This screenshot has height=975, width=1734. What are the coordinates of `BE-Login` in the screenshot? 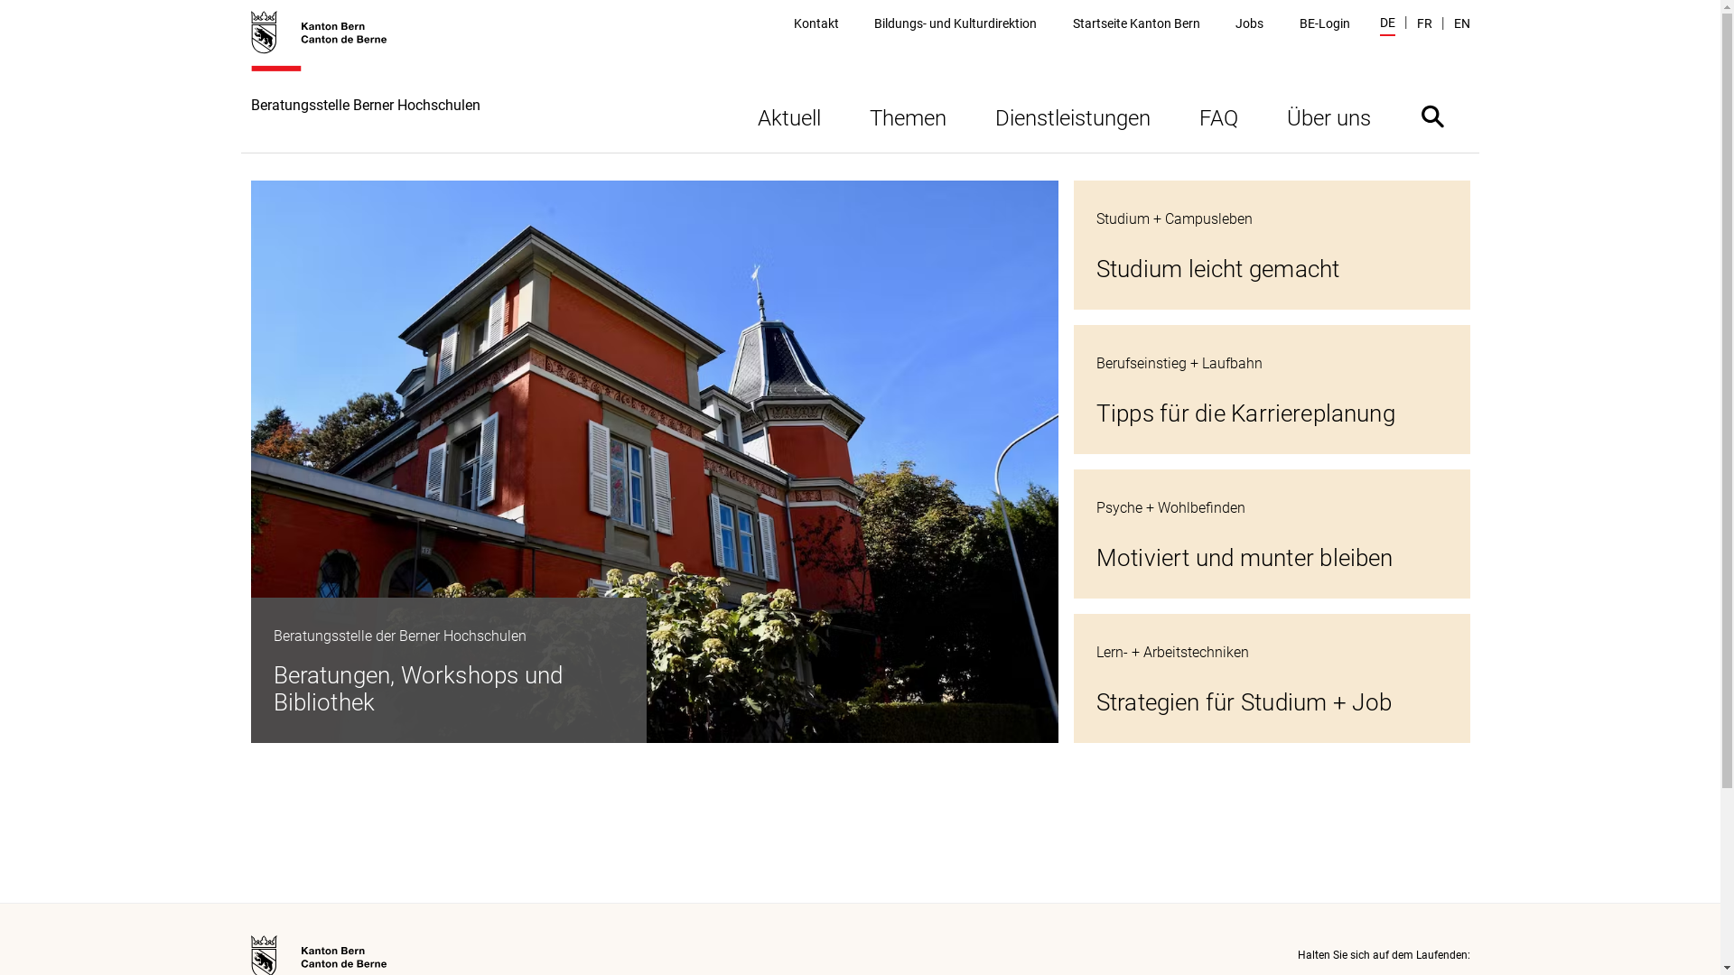 It's located at (1325, 23).